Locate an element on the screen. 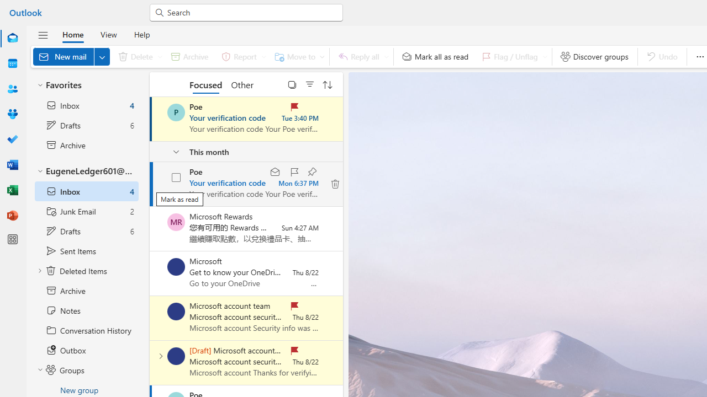  To Do is located at coordinates (12, 139).